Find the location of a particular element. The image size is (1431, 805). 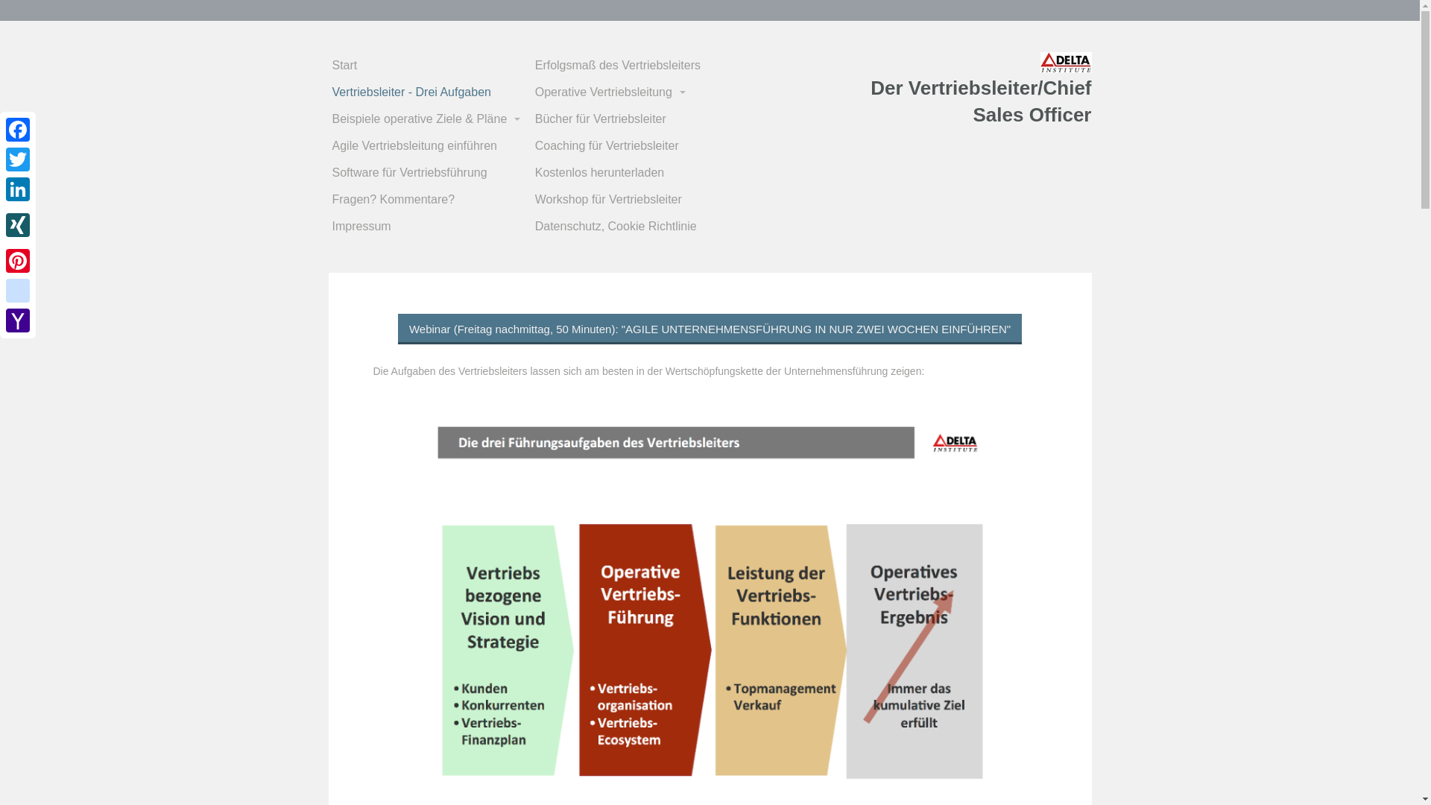

Der Vertriebsleiter/Chief Sales Officer is located at coordinates (981, 101).